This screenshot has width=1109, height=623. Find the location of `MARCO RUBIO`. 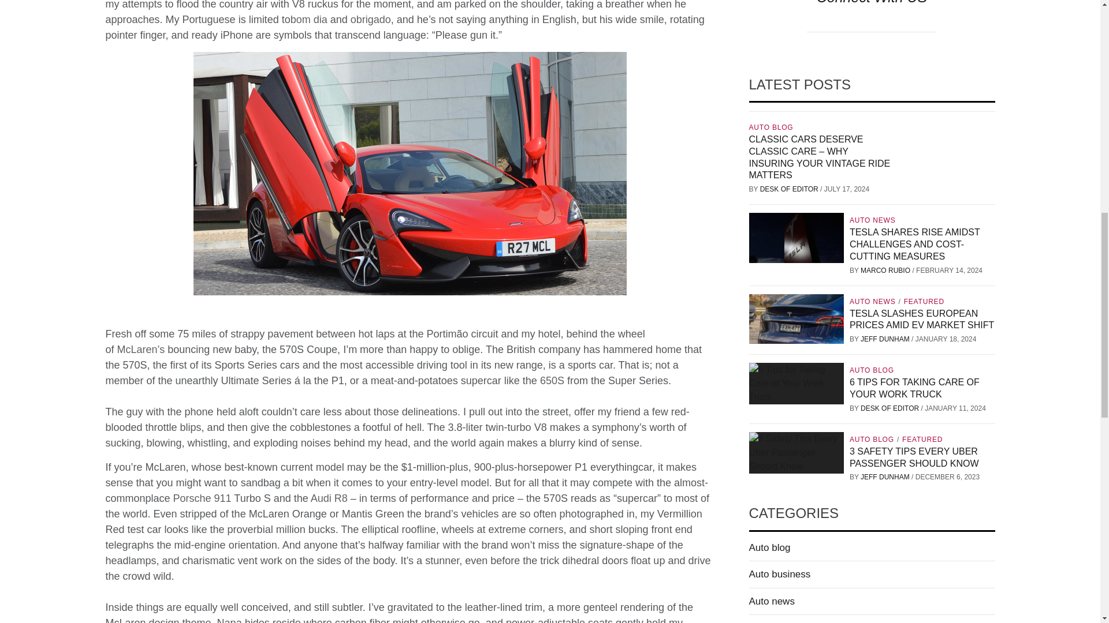

MARCO RUBIO is located at coordinates (886, 271).